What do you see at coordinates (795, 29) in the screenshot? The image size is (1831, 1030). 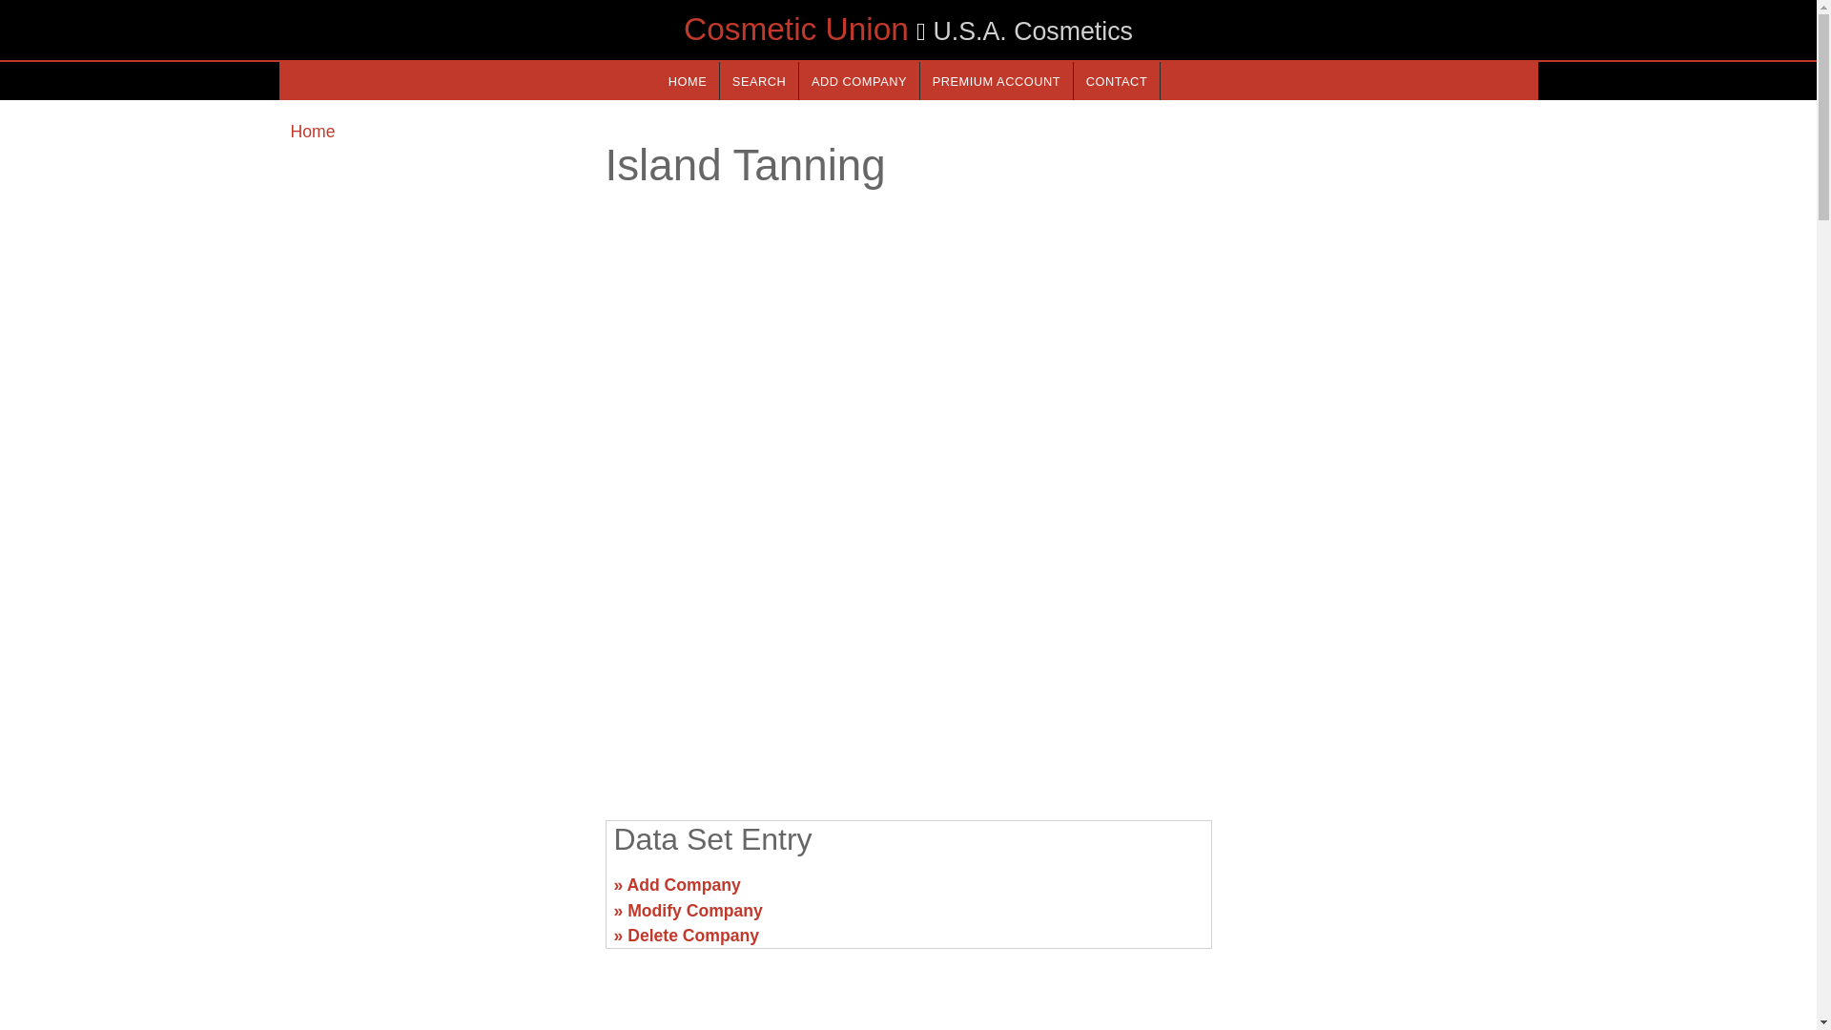 I see `Cosmetic Union` at bounding box center [795, 29].